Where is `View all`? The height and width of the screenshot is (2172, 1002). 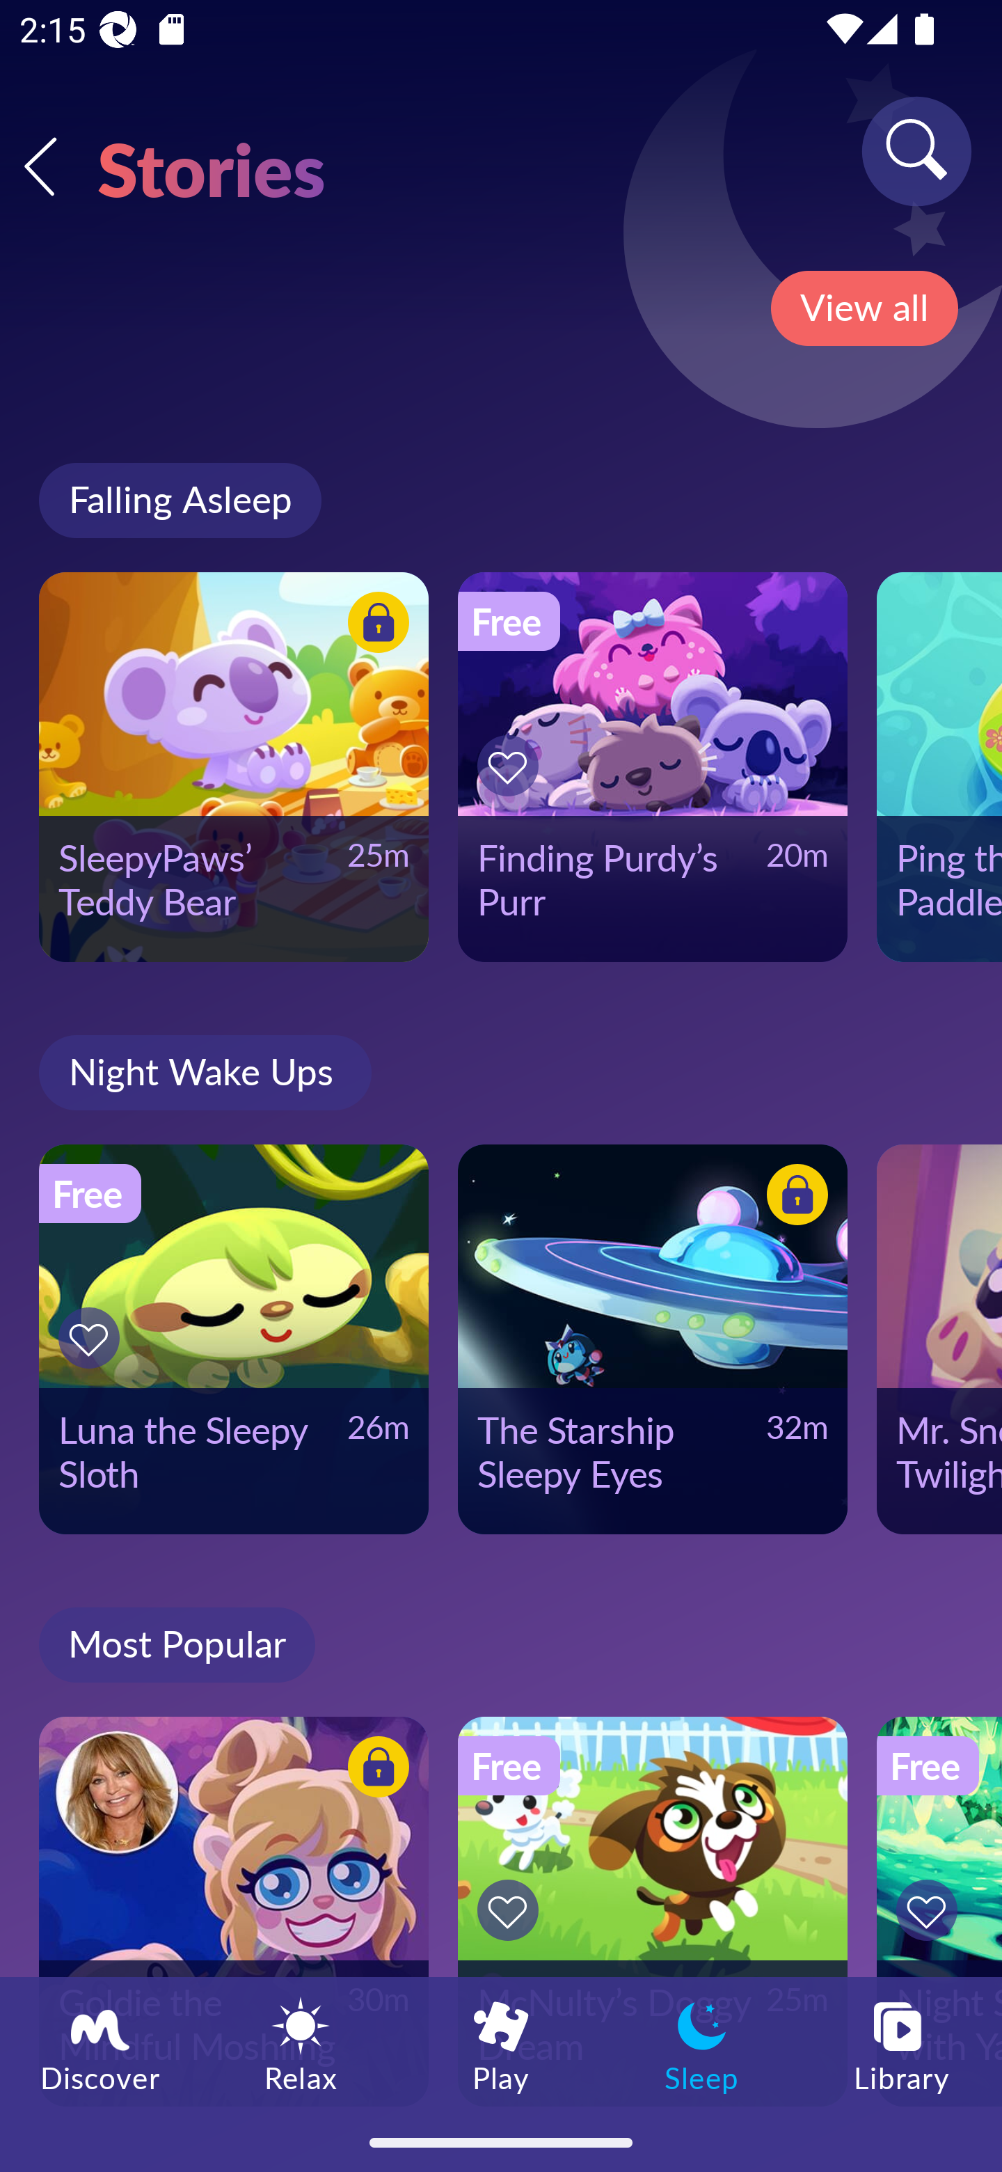 View all is located at coordinates (864, 308).